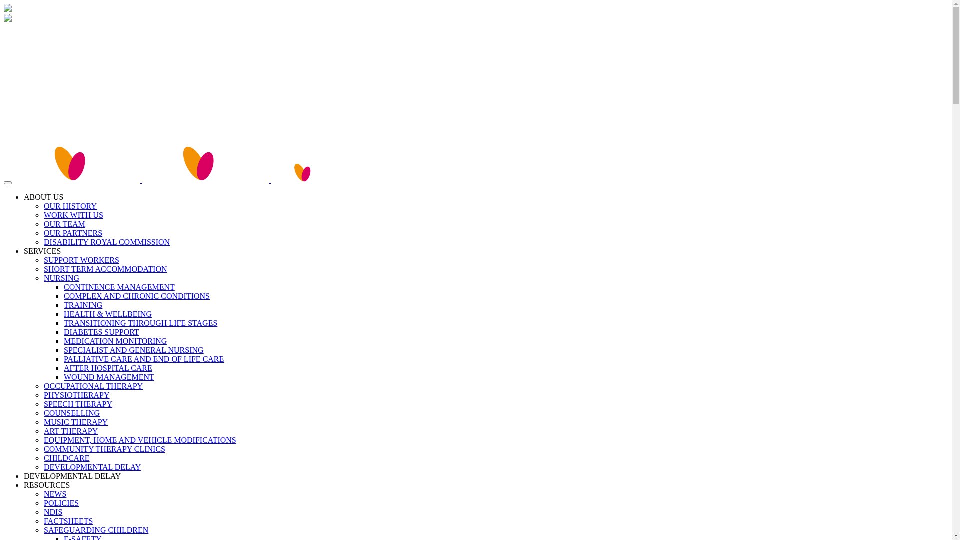 The width and height of the screenshot is (960, 540). Describe the element at coordinates (68, 521) in the screenshot. I see `FACTSHEETS` at that location.